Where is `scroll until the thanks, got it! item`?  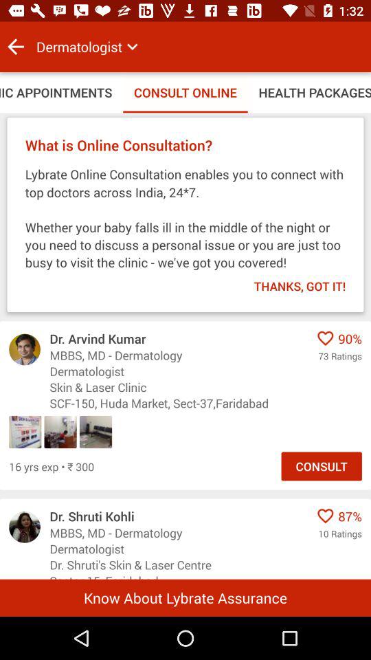 scroll until the thanks, got it! item is located at coordinates (291, 282).